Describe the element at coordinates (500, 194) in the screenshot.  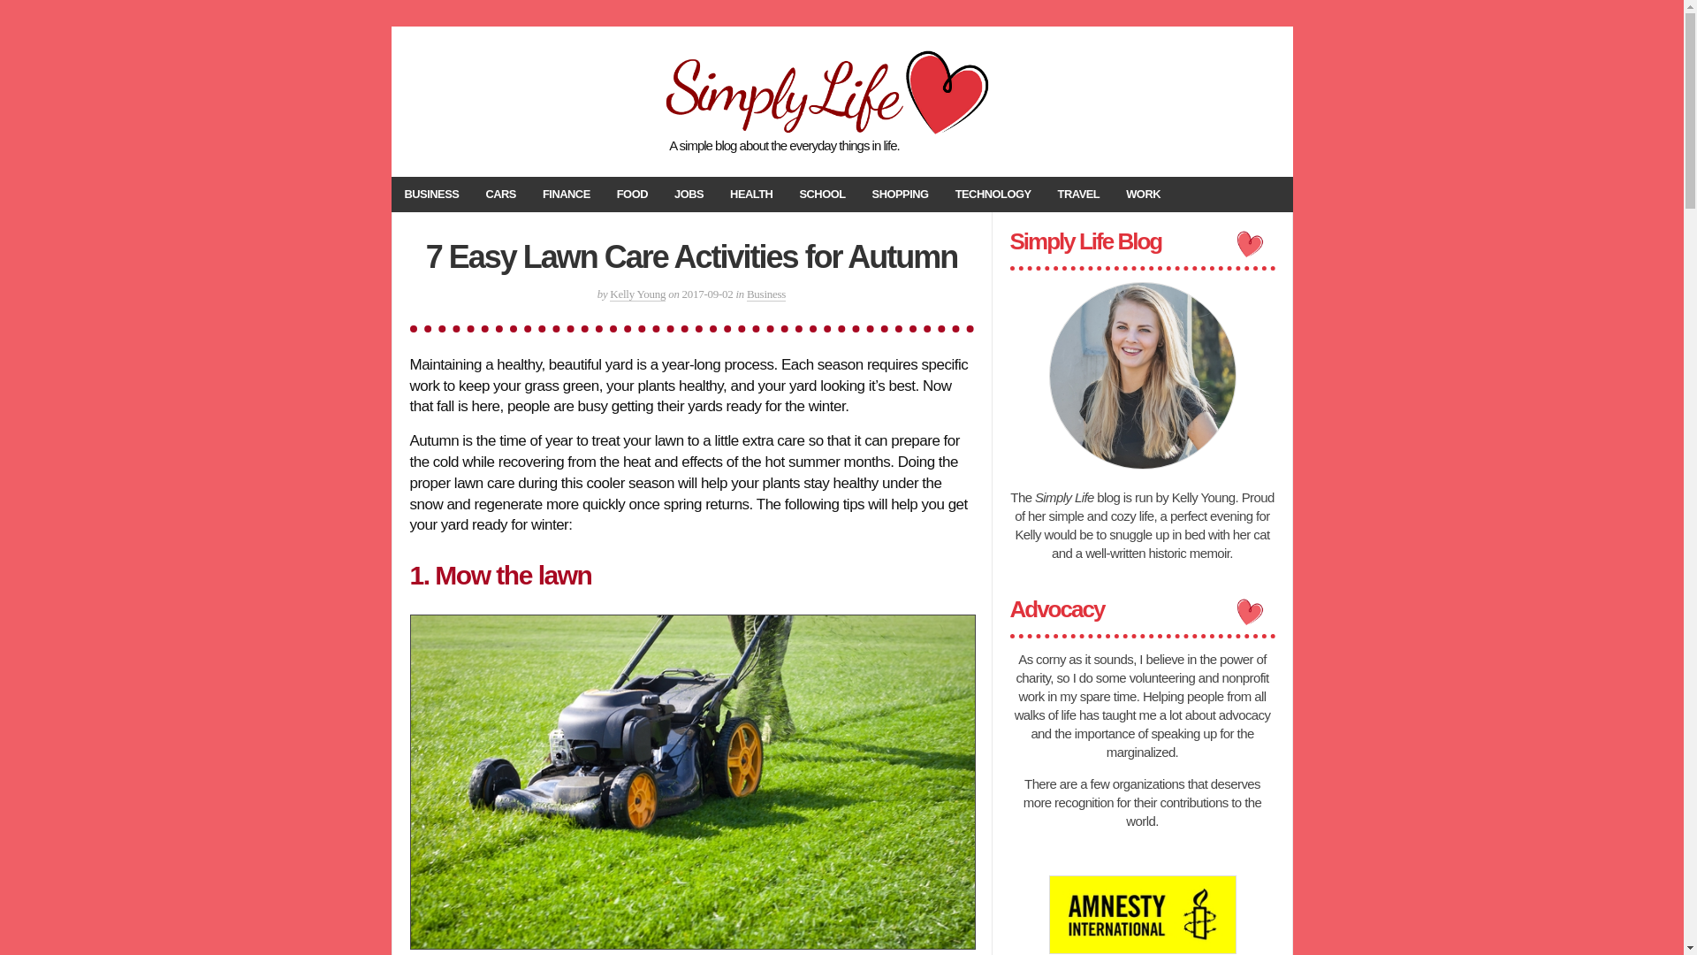
I see `CARS` at that location.